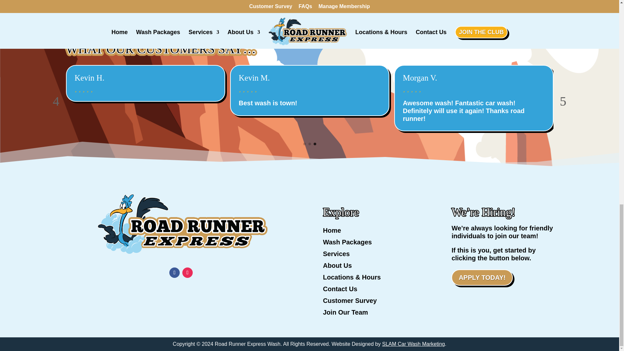 The width and height of the screenshot is (624, 351). What do you see at coordinates (374, 266) in the screenshot?
I see `About Us` at bounding box center [374, 266].